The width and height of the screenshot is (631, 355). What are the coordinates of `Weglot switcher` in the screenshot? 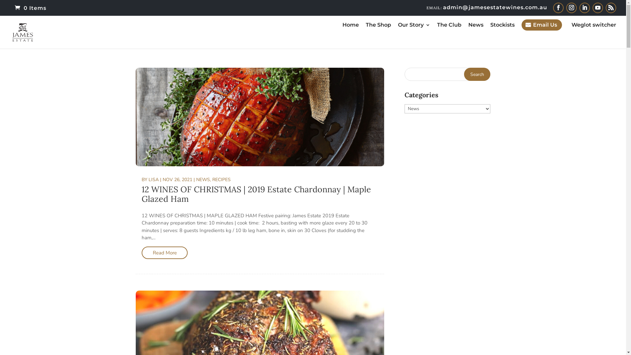 It's located at (594, 35).